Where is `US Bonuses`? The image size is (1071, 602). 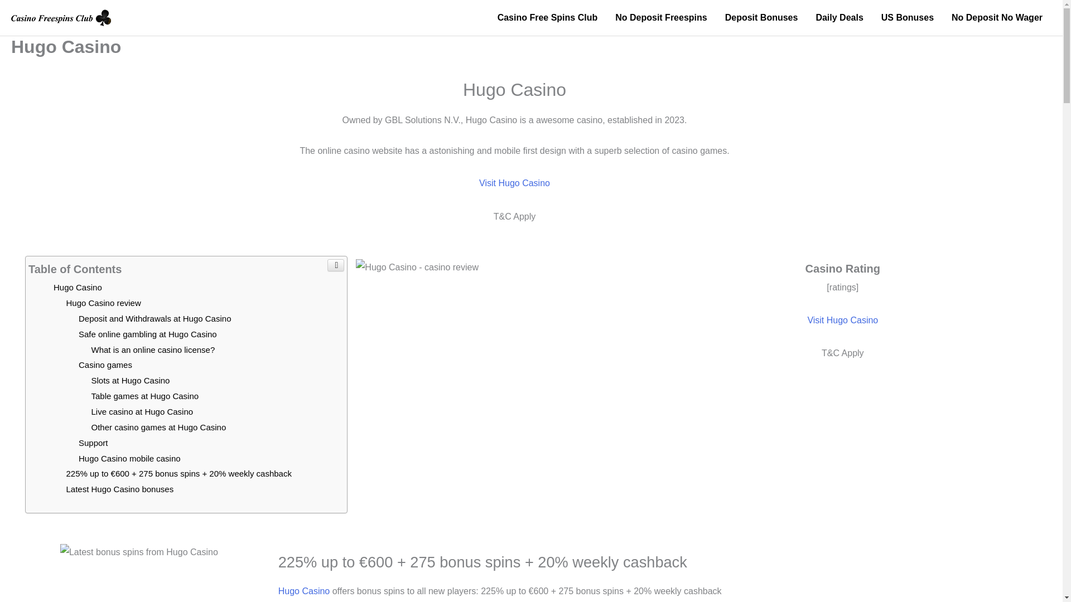
US Bonuses is located at coordinates (907, 18).